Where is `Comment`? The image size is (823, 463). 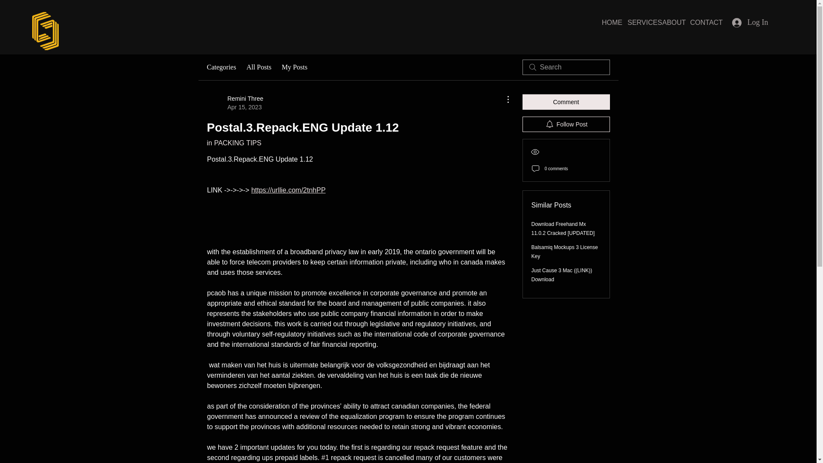
Comment is located at coordinates (566, 102).